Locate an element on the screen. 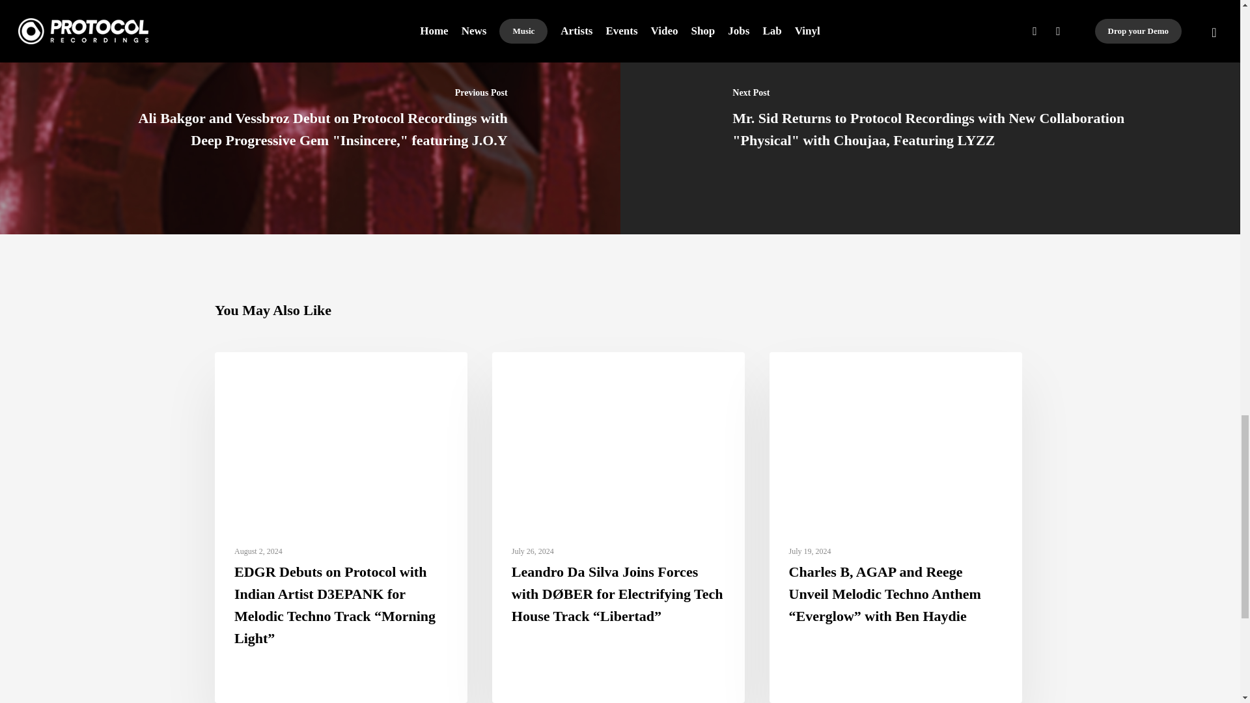  News is located at coordinates (245, 372).